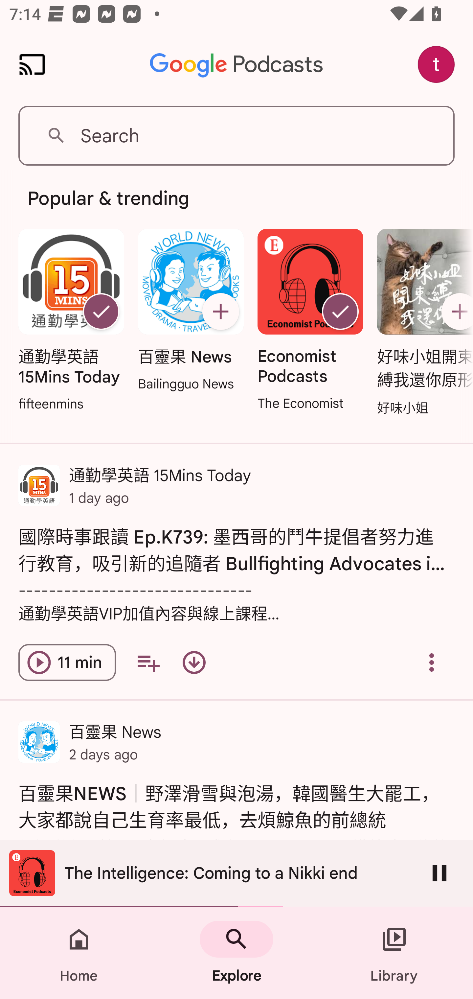 This screenshot has width=473, height=999. What do you see at coordinates (422, 323) in the screenshot?
I see `好味小姐開束縛我還你原形 Subscribe 好味小姐開束縛我還你原形 好味小姐` at bounding box center [422, 323].